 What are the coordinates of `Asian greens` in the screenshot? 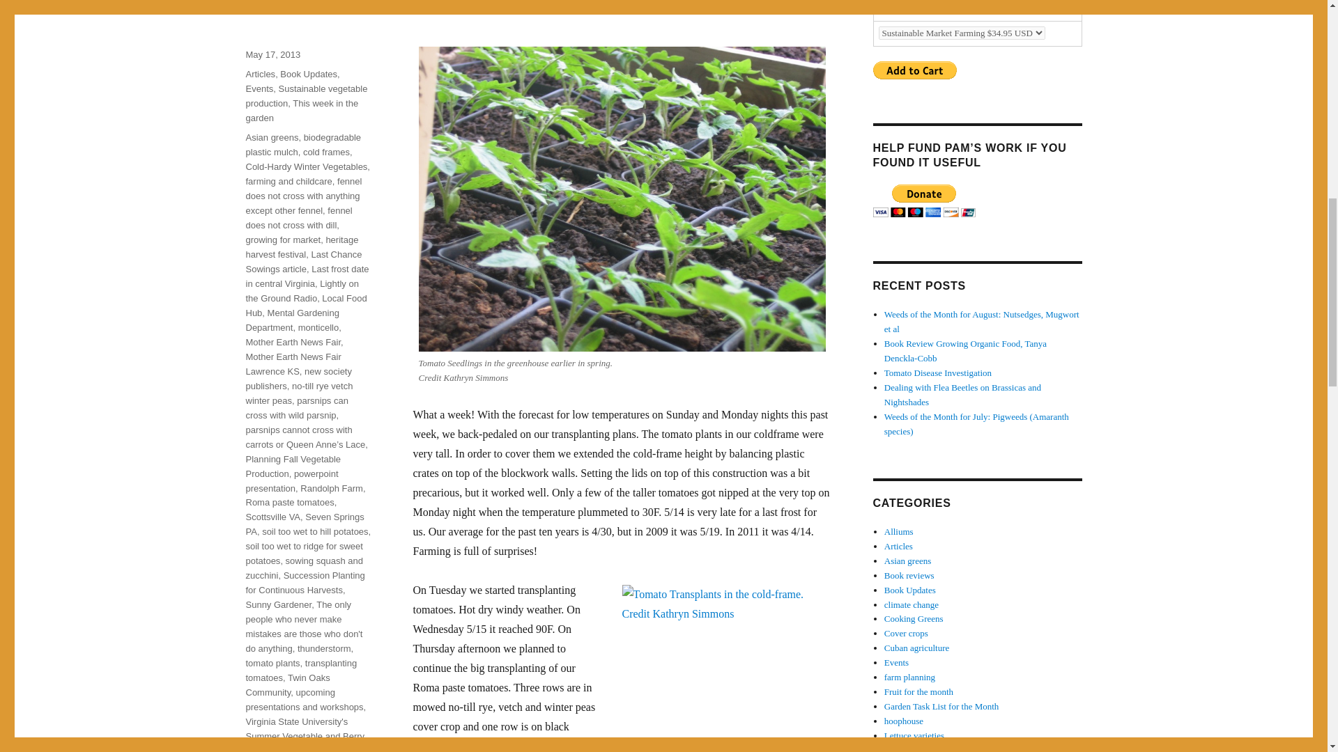 It's located at (272, 138).